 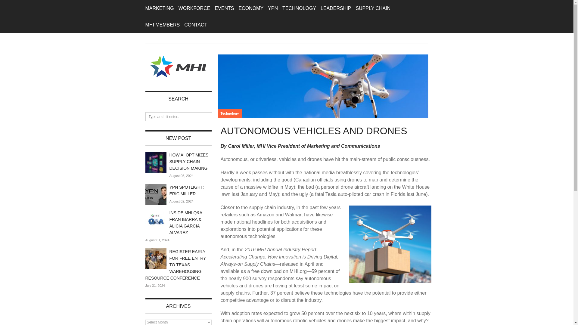 I want to click on CONTACT, so click(x=196, y=25).